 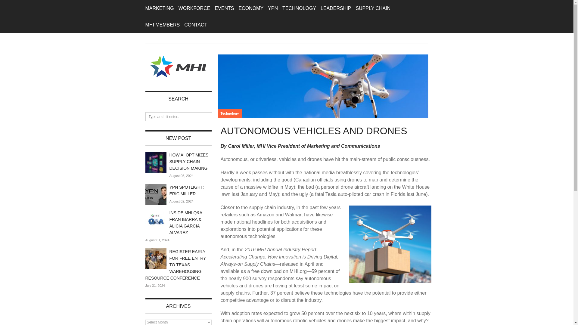 I want to click on CONTACT, so click(x=196, y=25).